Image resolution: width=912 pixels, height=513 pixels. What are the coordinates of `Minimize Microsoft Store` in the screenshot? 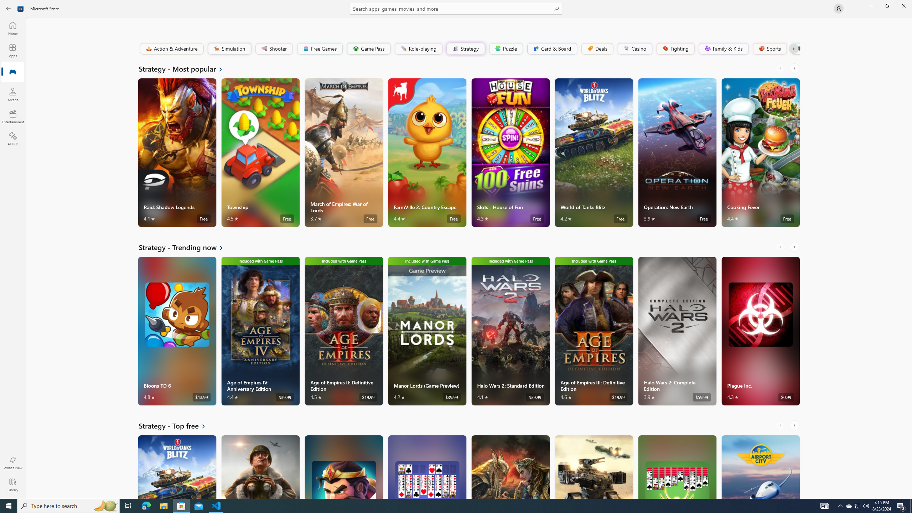 It's located at (871, 6).